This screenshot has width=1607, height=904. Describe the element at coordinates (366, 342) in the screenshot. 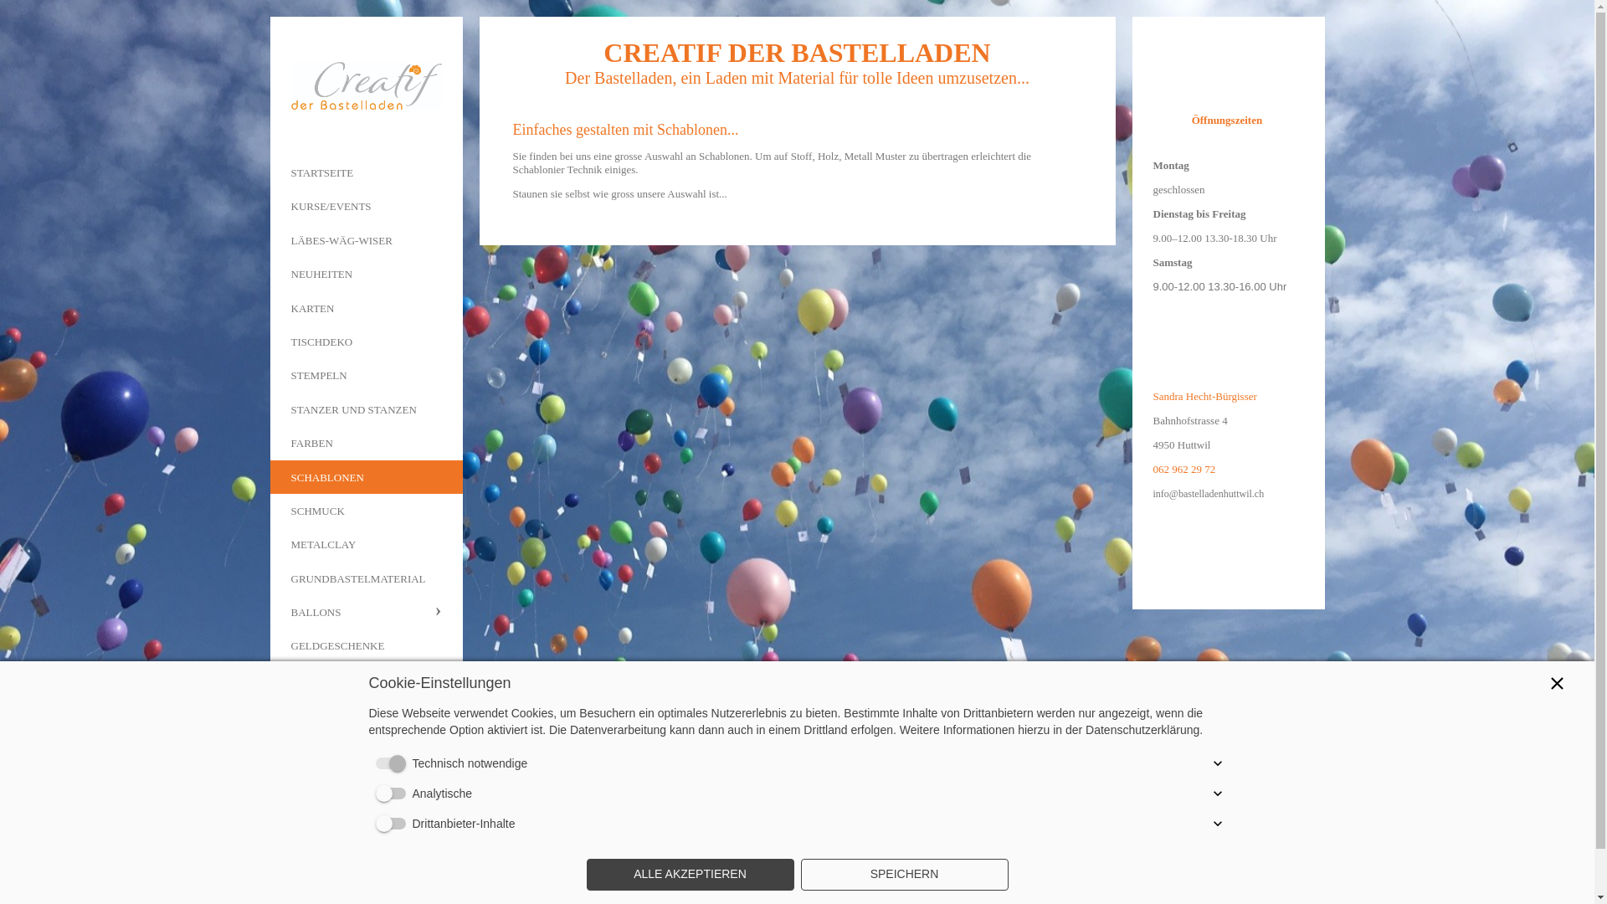

I see `TISCHDEKO` at that location.